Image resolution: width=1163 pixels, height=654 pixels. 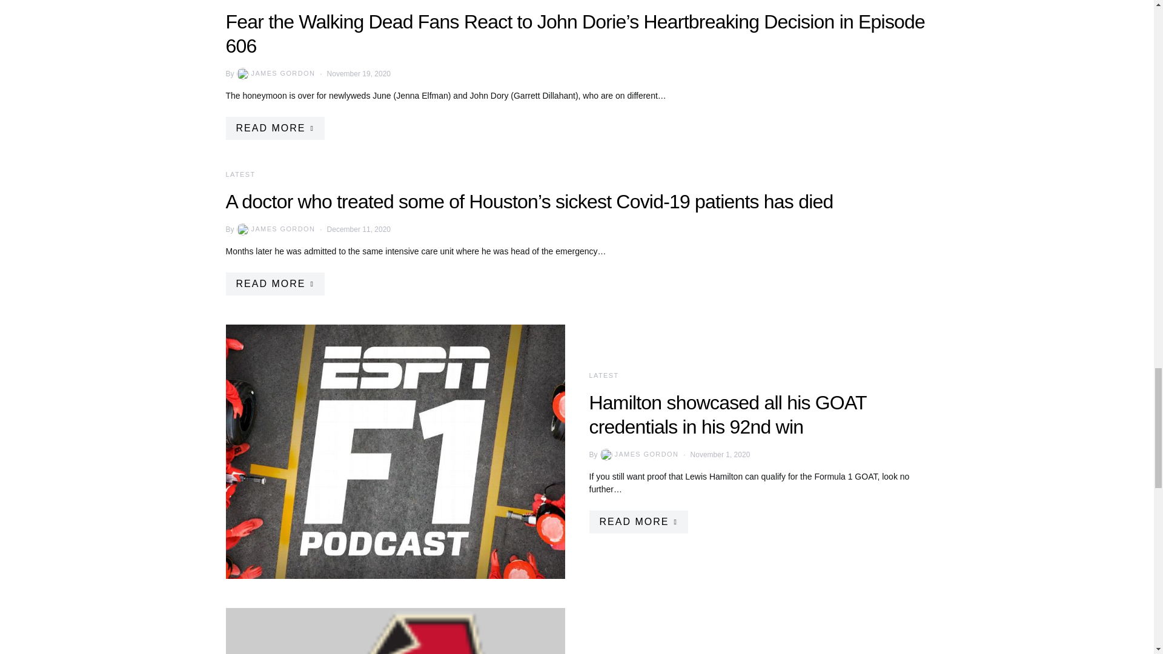 I want to click on READ MORE, so click(x=275, y=128).